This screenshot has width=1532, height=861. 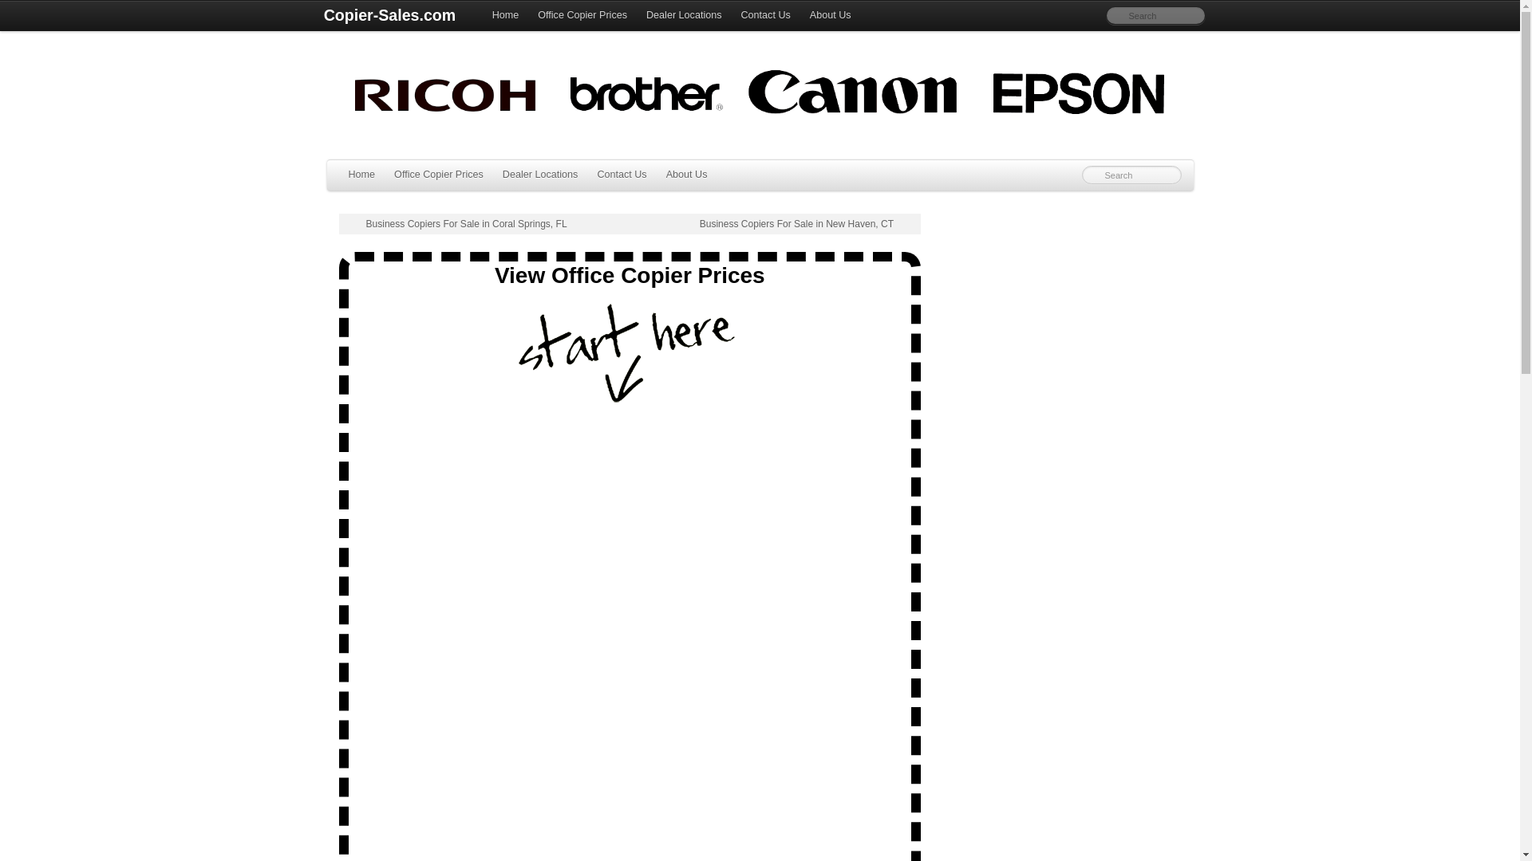 I want to click on Dealer Locations, so click(x=541, y=175).